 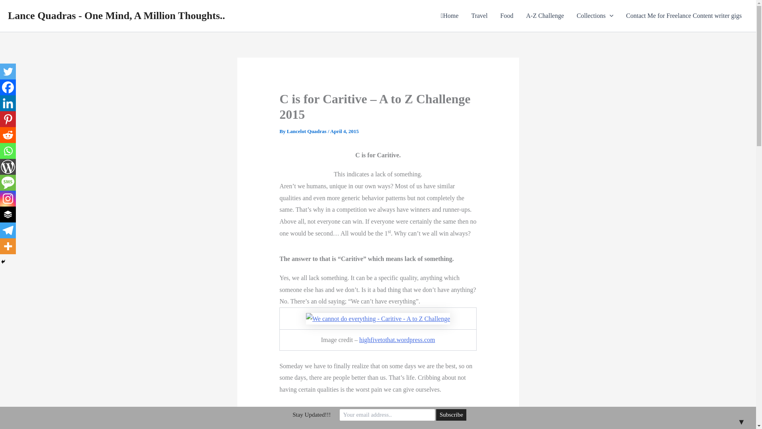 What do you see at coordinates (8, 151) in the screenshot?
I see `Whatsapp` at bounding box center [8, 151].